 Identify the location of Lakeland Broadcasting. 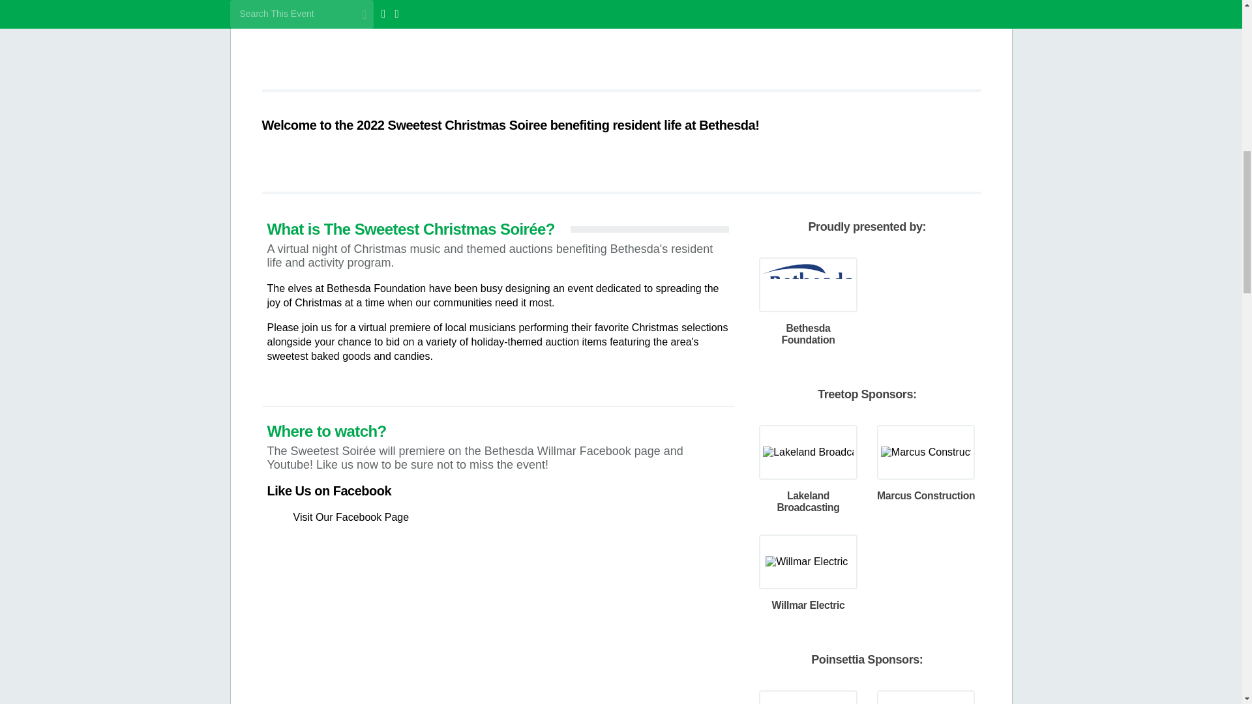
(809, 451).